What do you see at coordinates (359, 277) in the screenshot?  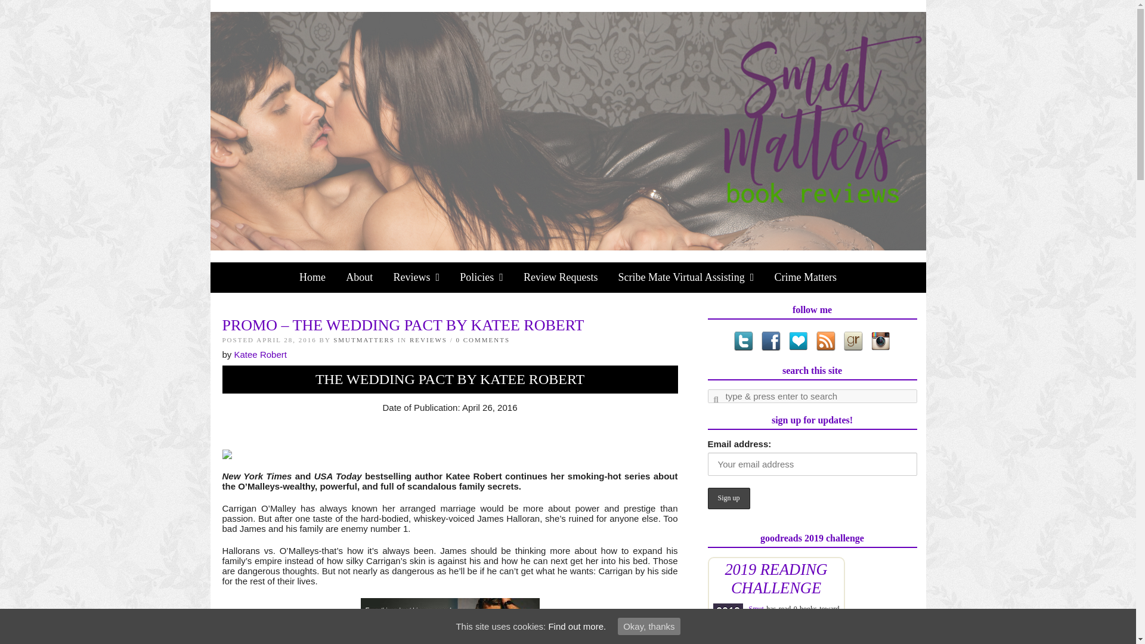 I see `About` at bounding box center [359, 277].